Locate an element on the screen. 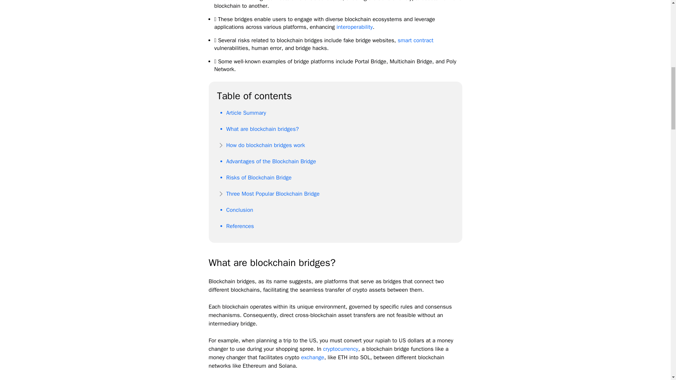 The height and width of the screenshot is (380, 676). Three Most Popular Blockchain Bridge is located at coordinates (273, 194).